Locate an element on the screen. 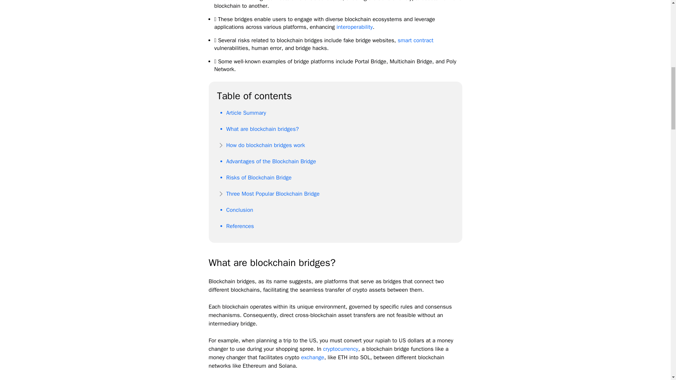 The height and width of the screenshot is (380, 676). Three Most Popular Blockchain Bridge is located at coordinates (273, 194).